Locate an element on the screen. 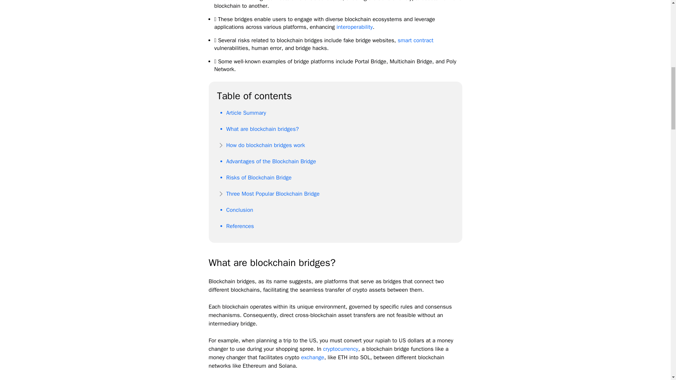 The height and width of the screenshot is (380, 676). Three Most Popular Blockchain Bridge is located at coordinates (273, 194).